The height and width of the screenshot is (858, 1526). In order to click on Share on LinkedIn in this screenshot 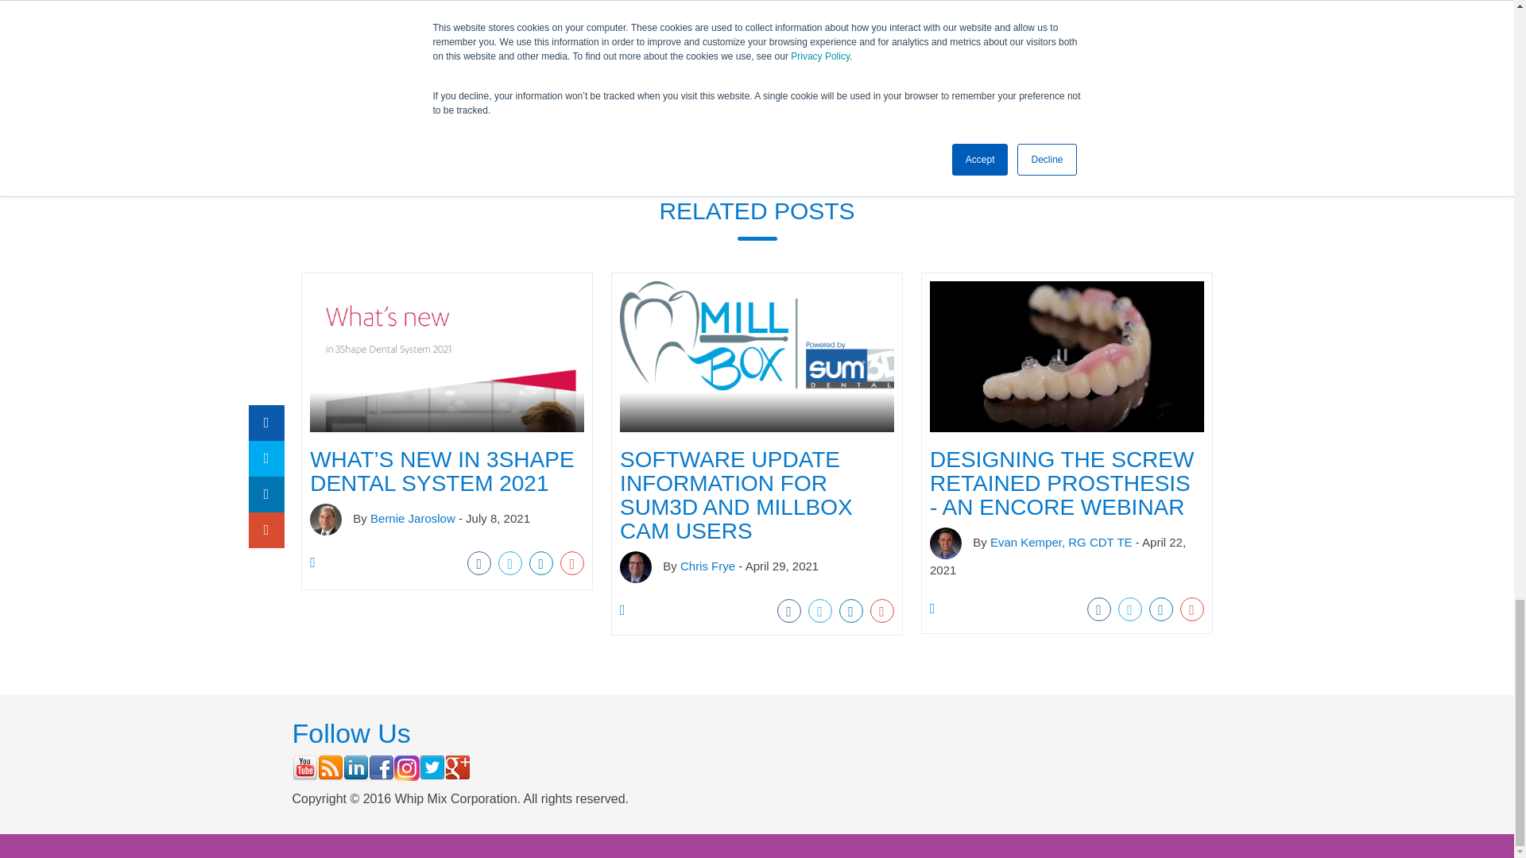, I will do `click(851, 610)`.